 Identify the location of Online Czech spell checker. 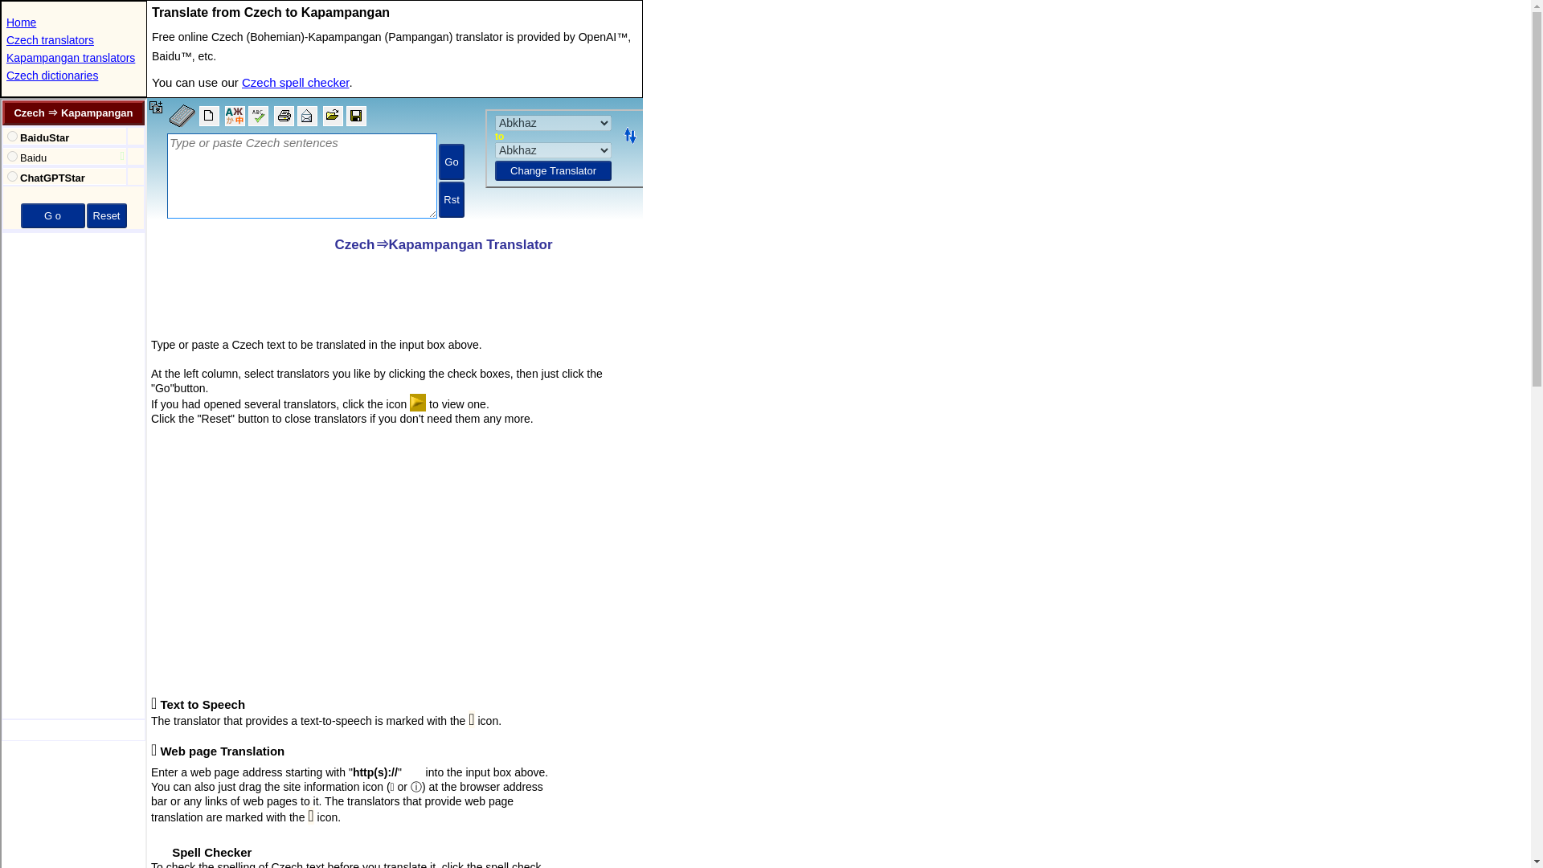
(295, 82).